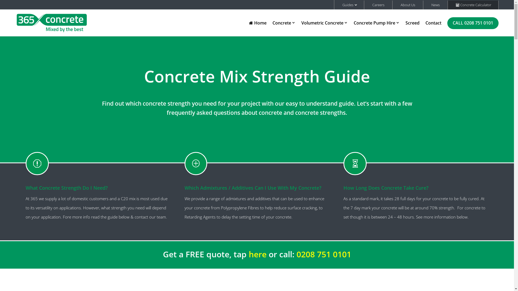 The height and width of the screenshot is (291, 518). What do you see at coordinates (473, 5) in the screenshot?
I see `Concrete Calculator` at bounding box center [473, 5].